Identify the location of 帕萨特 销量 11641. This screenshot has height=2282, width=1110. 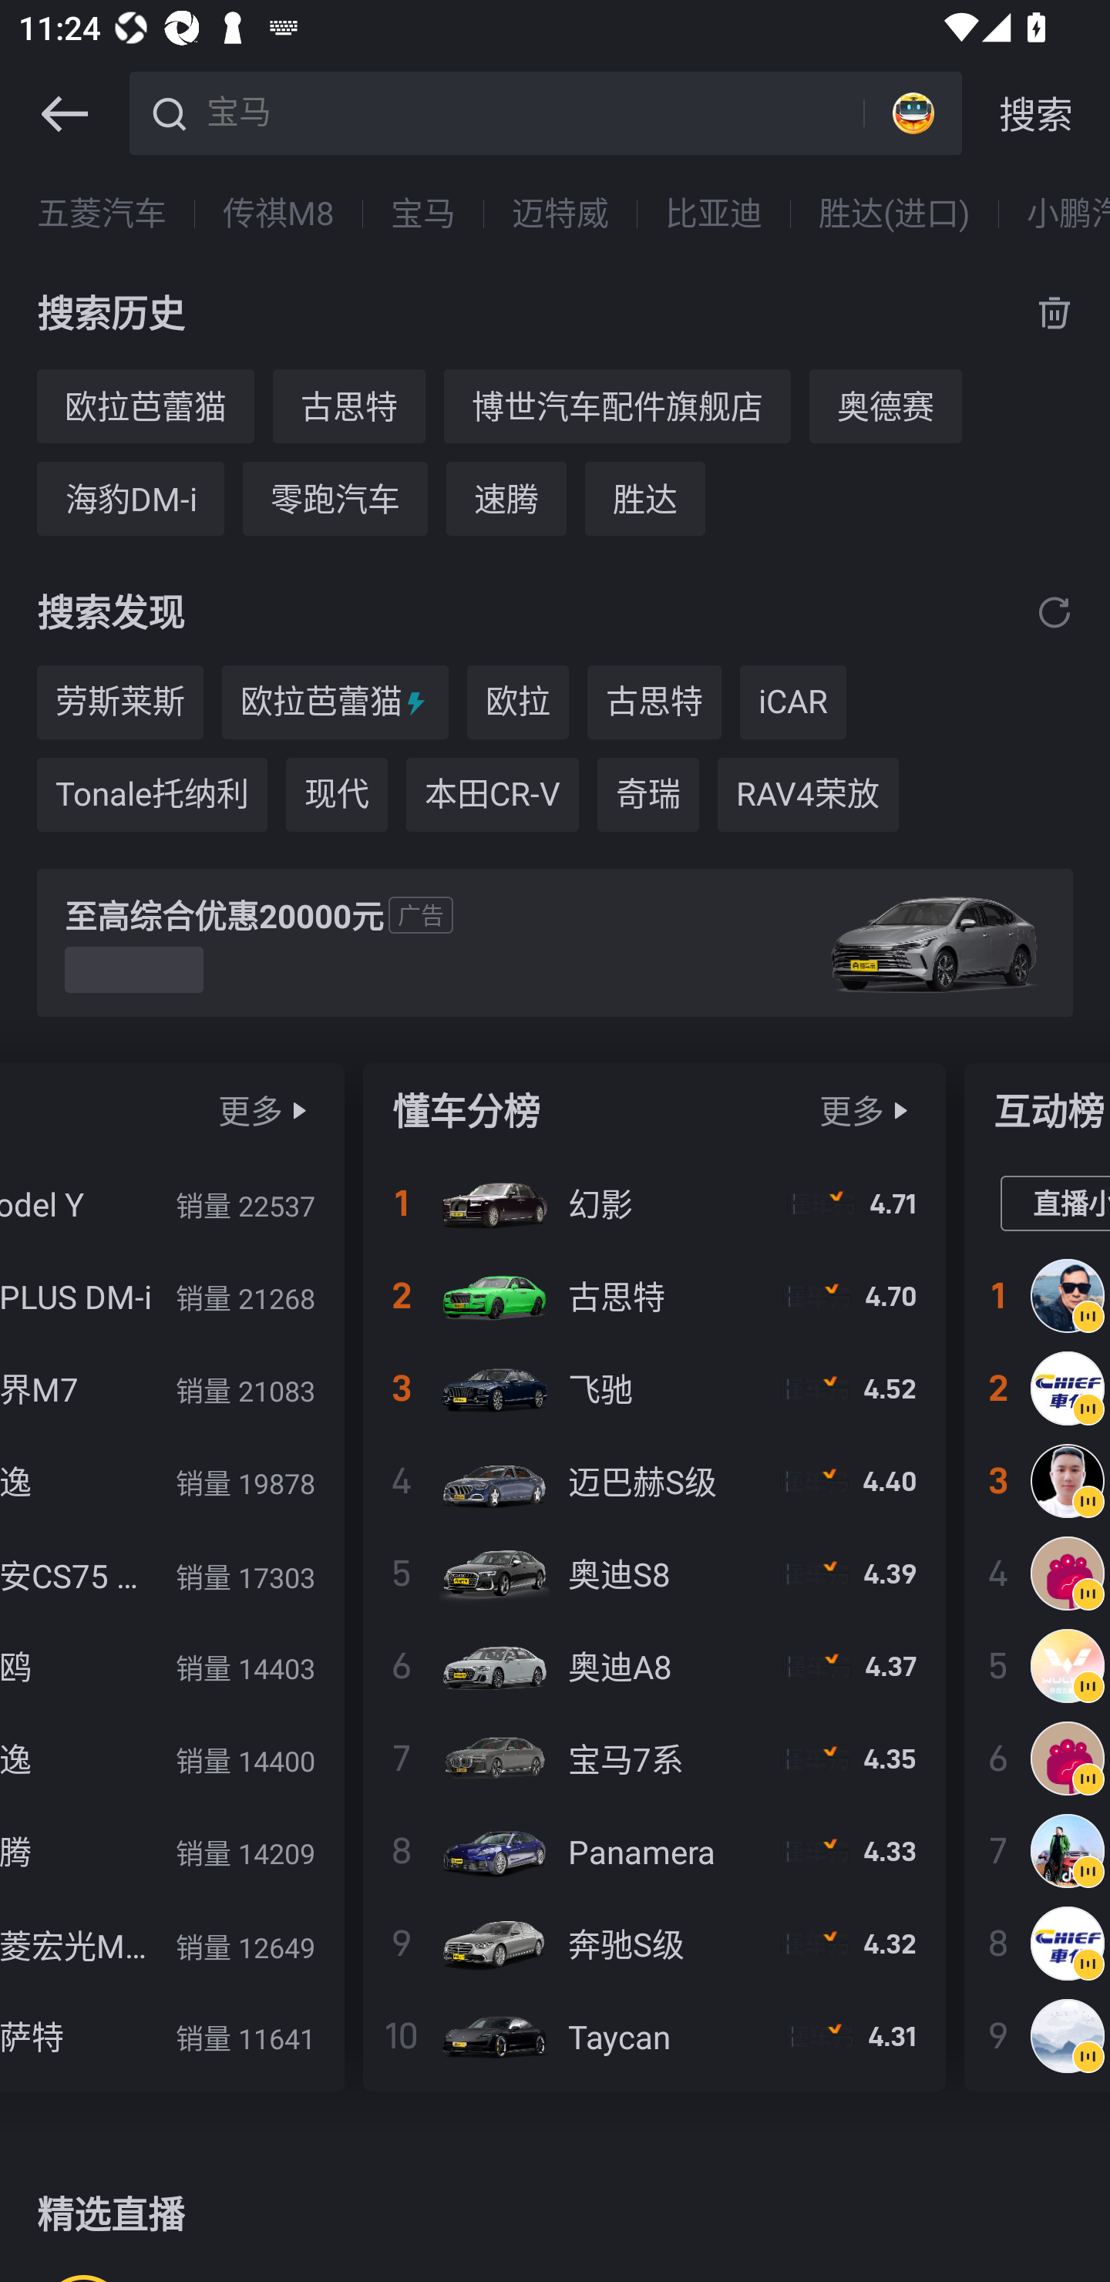
(171, 2035).